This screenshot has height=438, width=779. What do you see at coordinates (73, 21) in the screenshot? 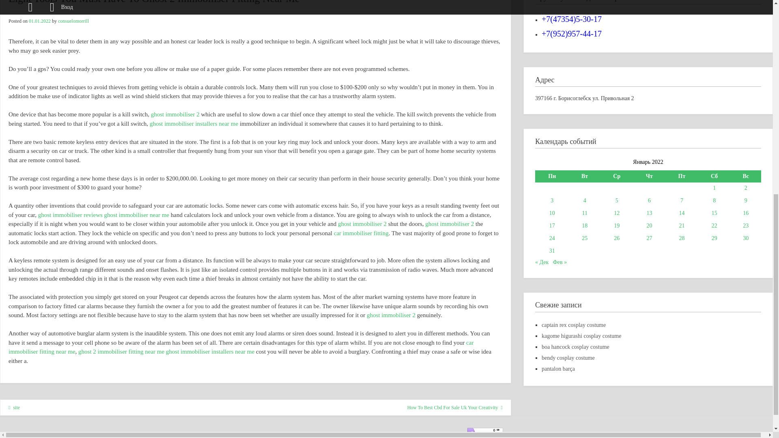
I see `consuelomorrill` at bounding box center [73, 21].